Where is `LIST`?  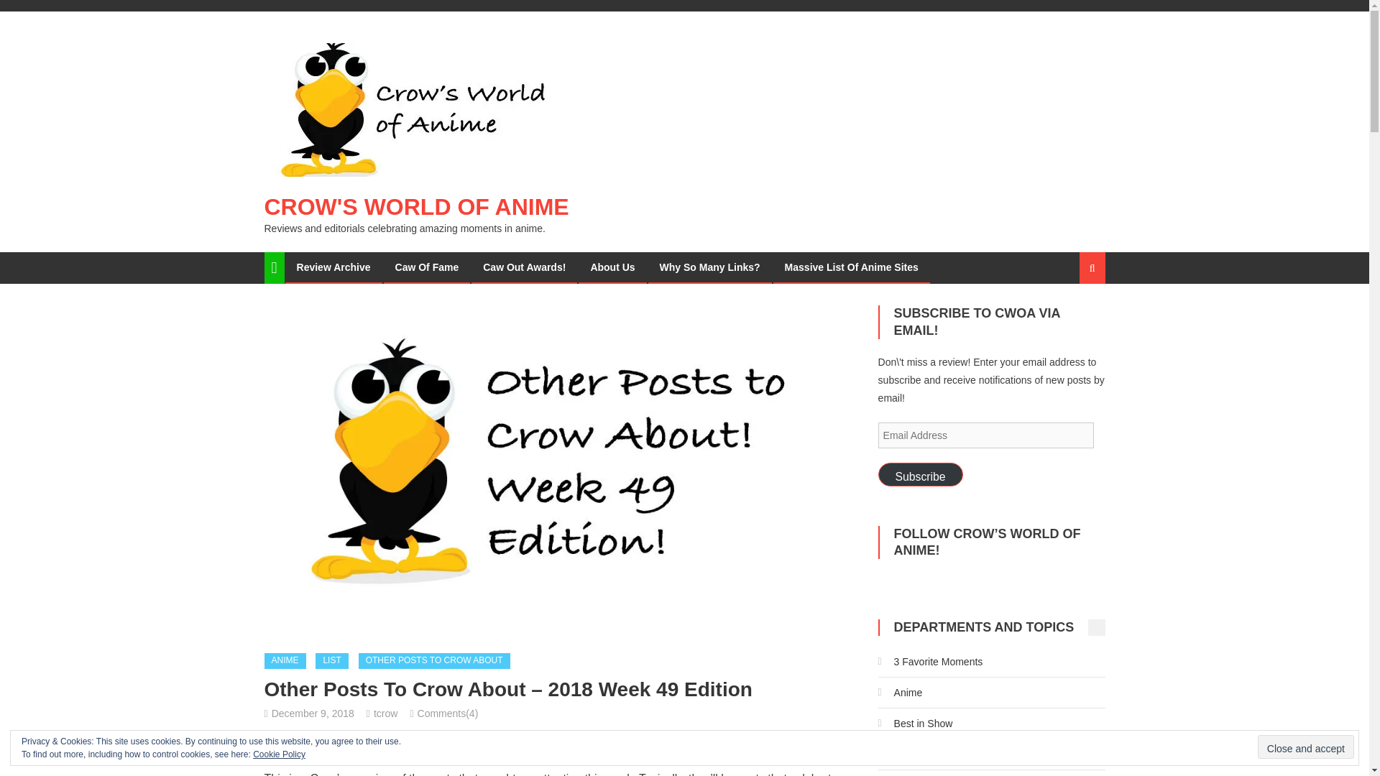
LIST is located at coordinates (331, 661).